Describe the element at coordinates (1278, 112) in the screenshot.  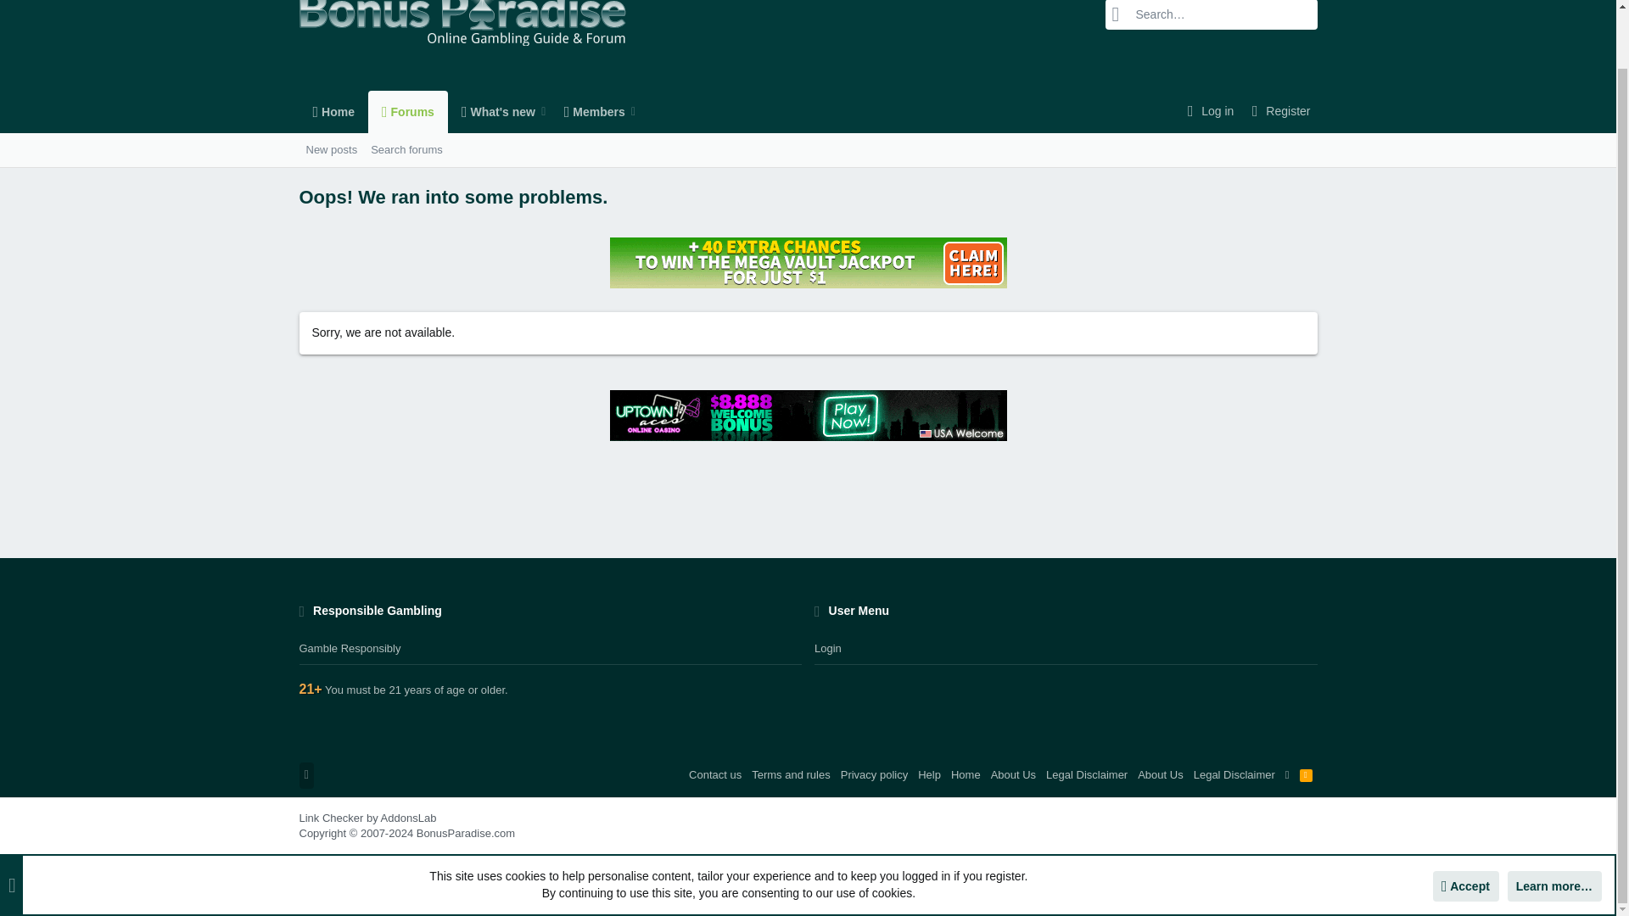
I see `Search forums` at that location.